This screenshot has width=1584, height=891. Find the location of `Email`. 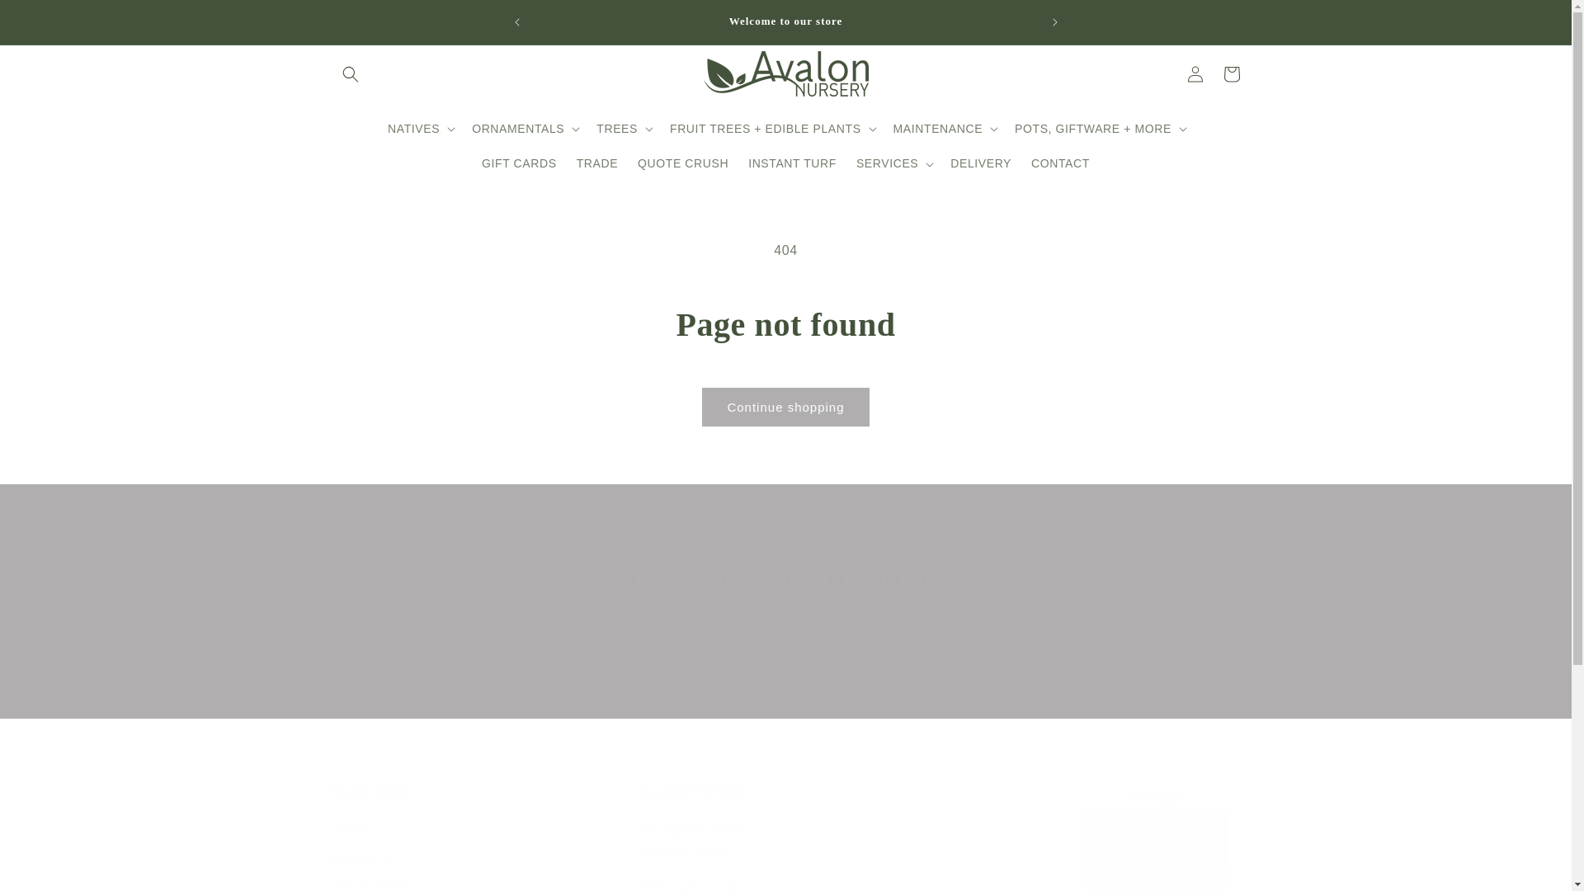

Email is located at coordinates (785, 672).